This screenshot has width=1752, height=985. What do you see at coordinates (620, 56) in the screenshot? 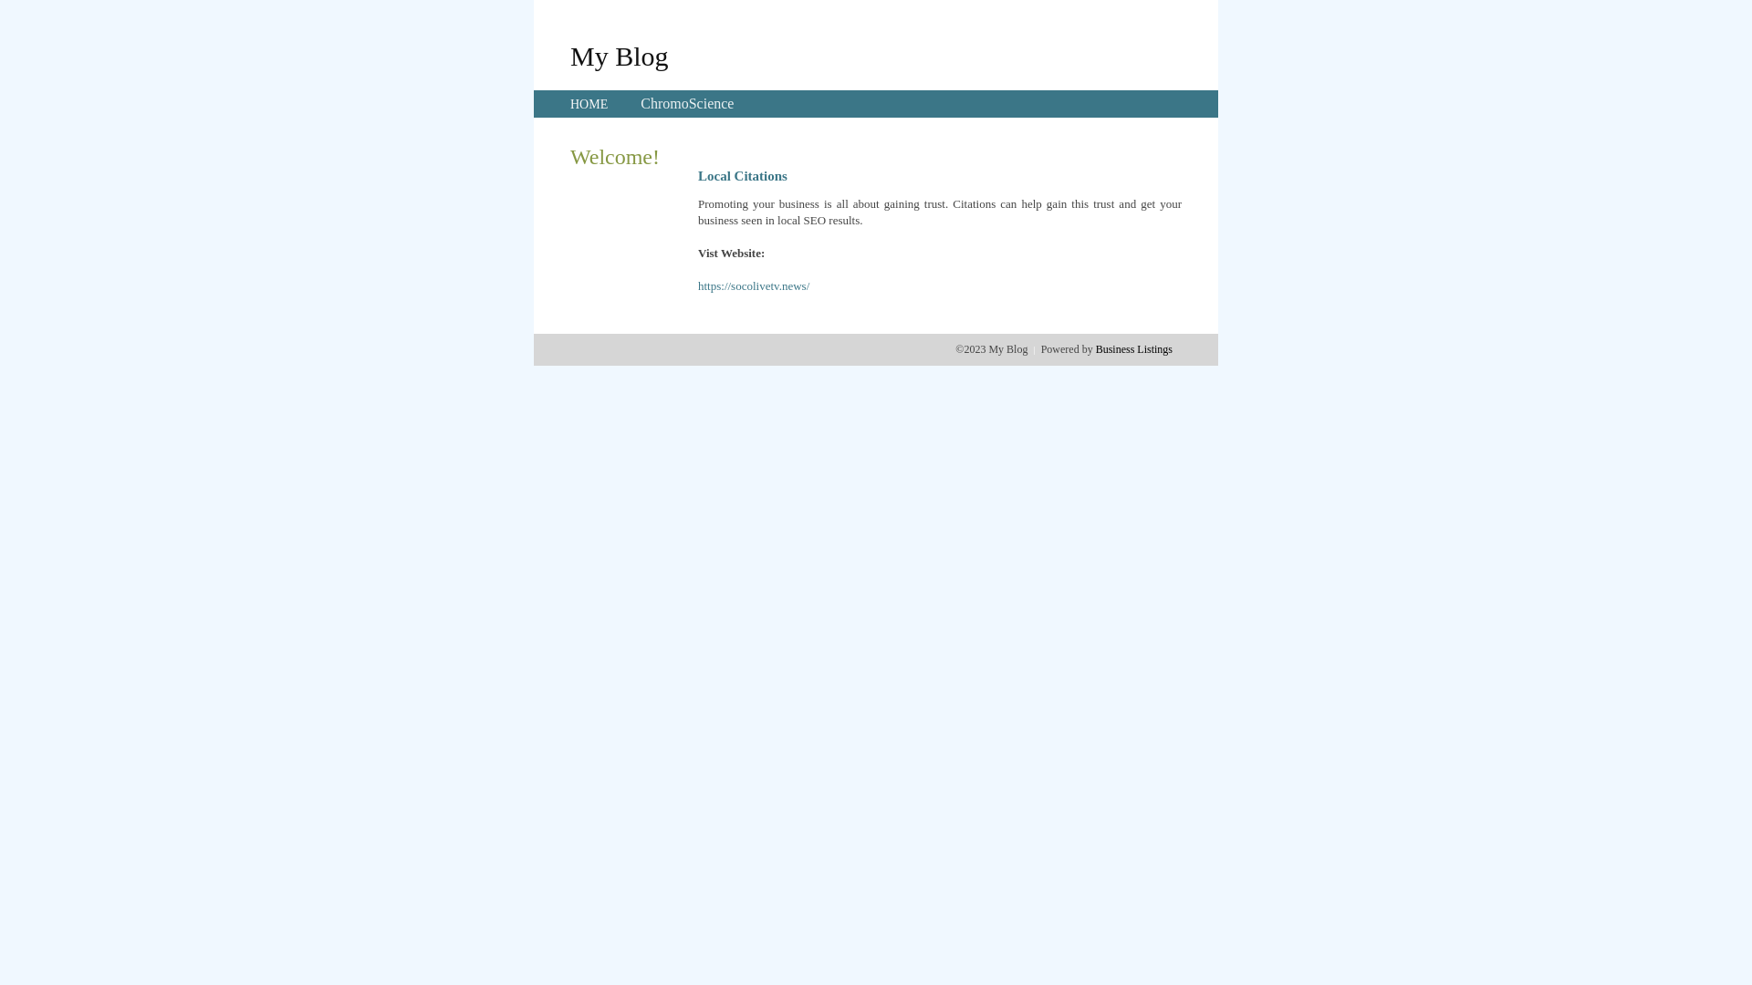
I see `My Blog` at bounding box center [620, 56].